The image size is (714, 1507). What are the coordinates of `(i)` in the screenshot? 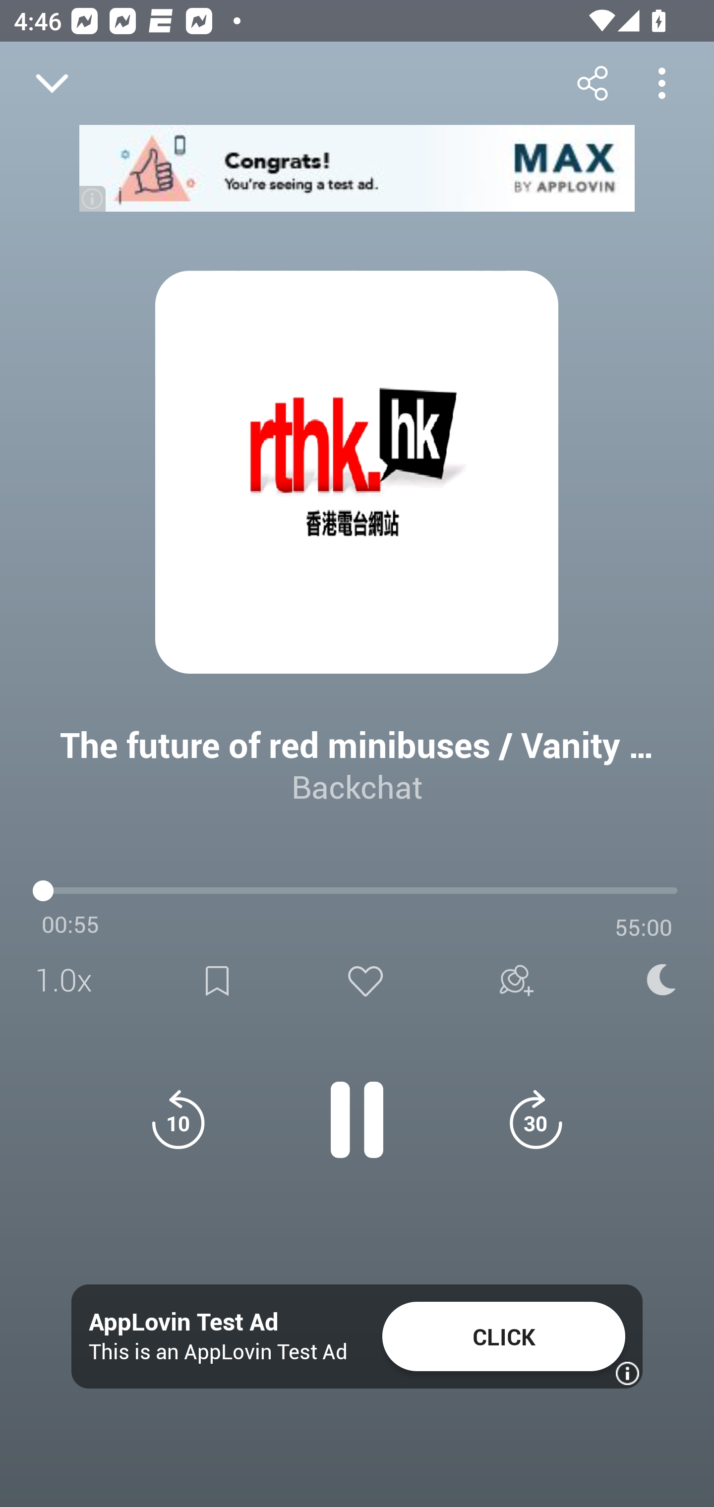 It's located at (93, 198).